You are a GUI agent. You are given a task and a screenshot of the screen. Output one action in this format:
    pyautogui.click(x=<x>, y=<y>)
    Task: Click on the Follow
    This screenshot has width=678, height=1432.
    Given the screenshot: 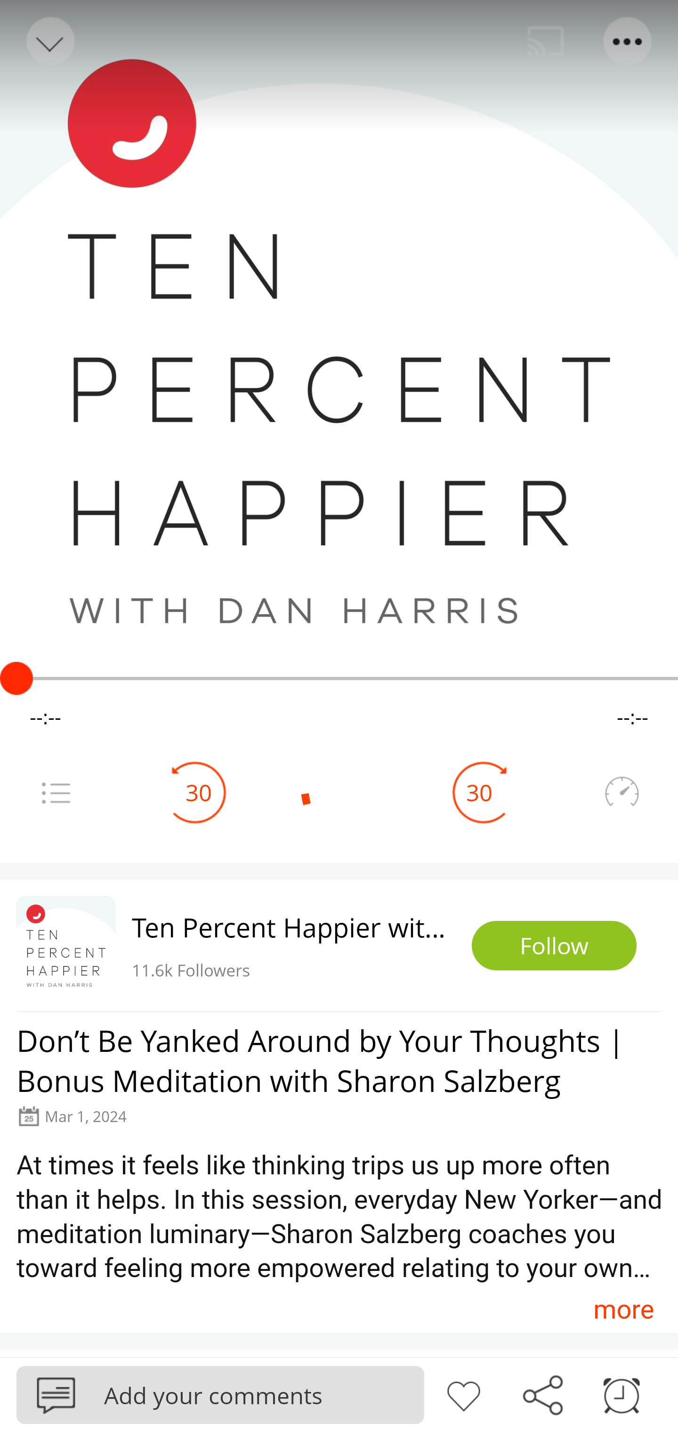 What is the action you would take?
    pyautogui.click(x=554, y=946)
    